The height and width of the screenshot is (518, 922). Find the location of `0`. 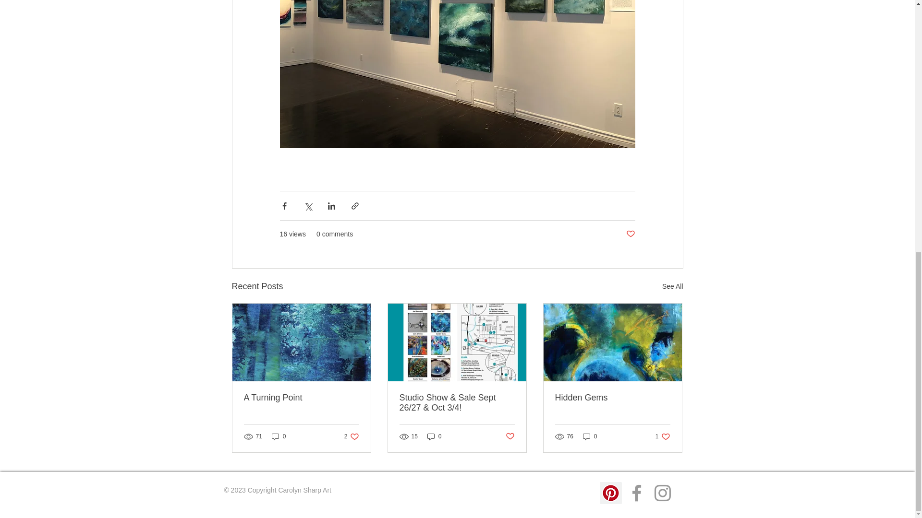

0 is located at coordinates (510, 436).